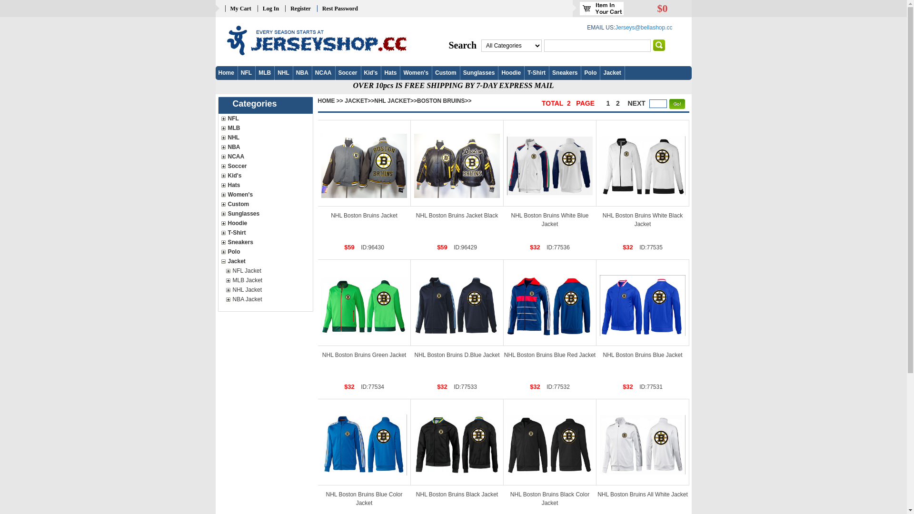 This screenshot has width=914, height=514. What do you see at coordinates (364, 355) in the screenshot?
I see `NHL Boston Bruins Green Jacket` at bounding box center [364, 355].